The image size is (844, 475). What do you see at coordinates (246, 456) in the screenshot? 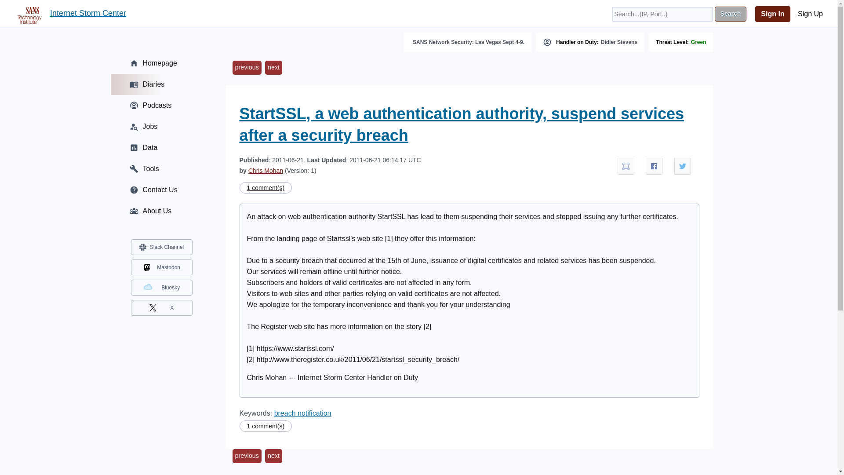
I see `previous` at bounding box center [246, 456].